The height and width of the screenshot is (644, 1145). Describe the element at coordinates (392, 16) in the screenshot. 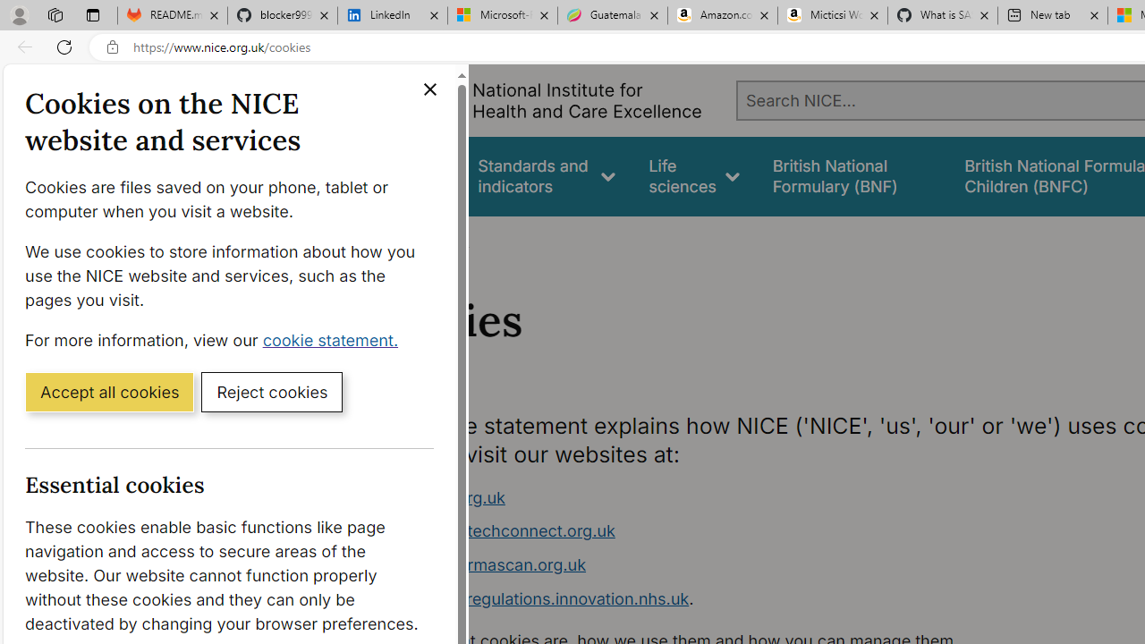

I see `LinkedIn` at that location.